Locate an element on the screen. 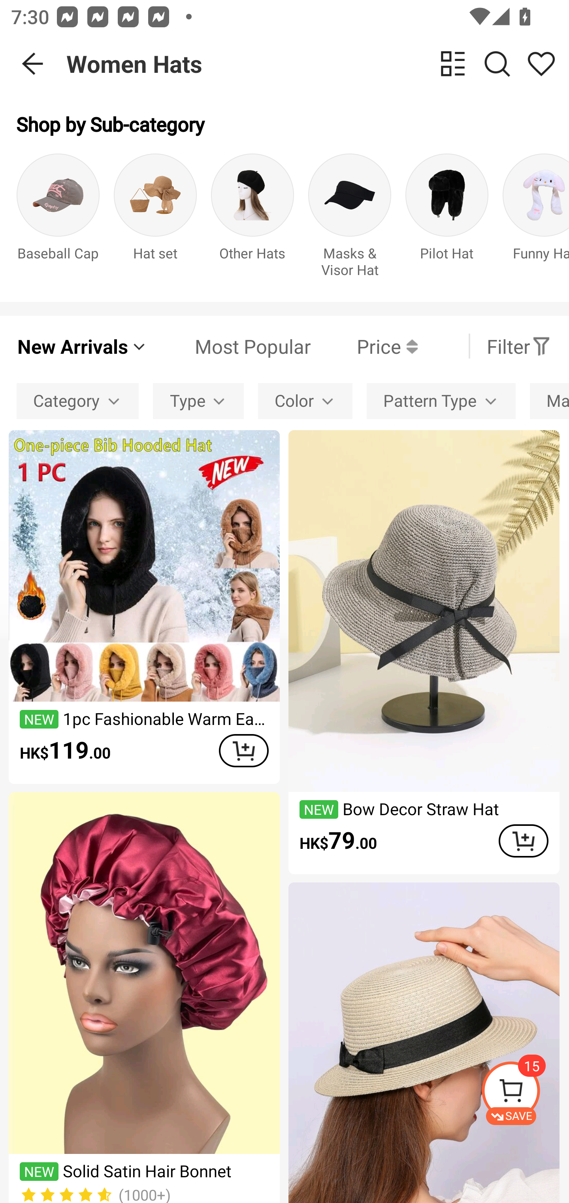 This screenshot has height=1203, width=569. Search is located at coordinates (497, 63).